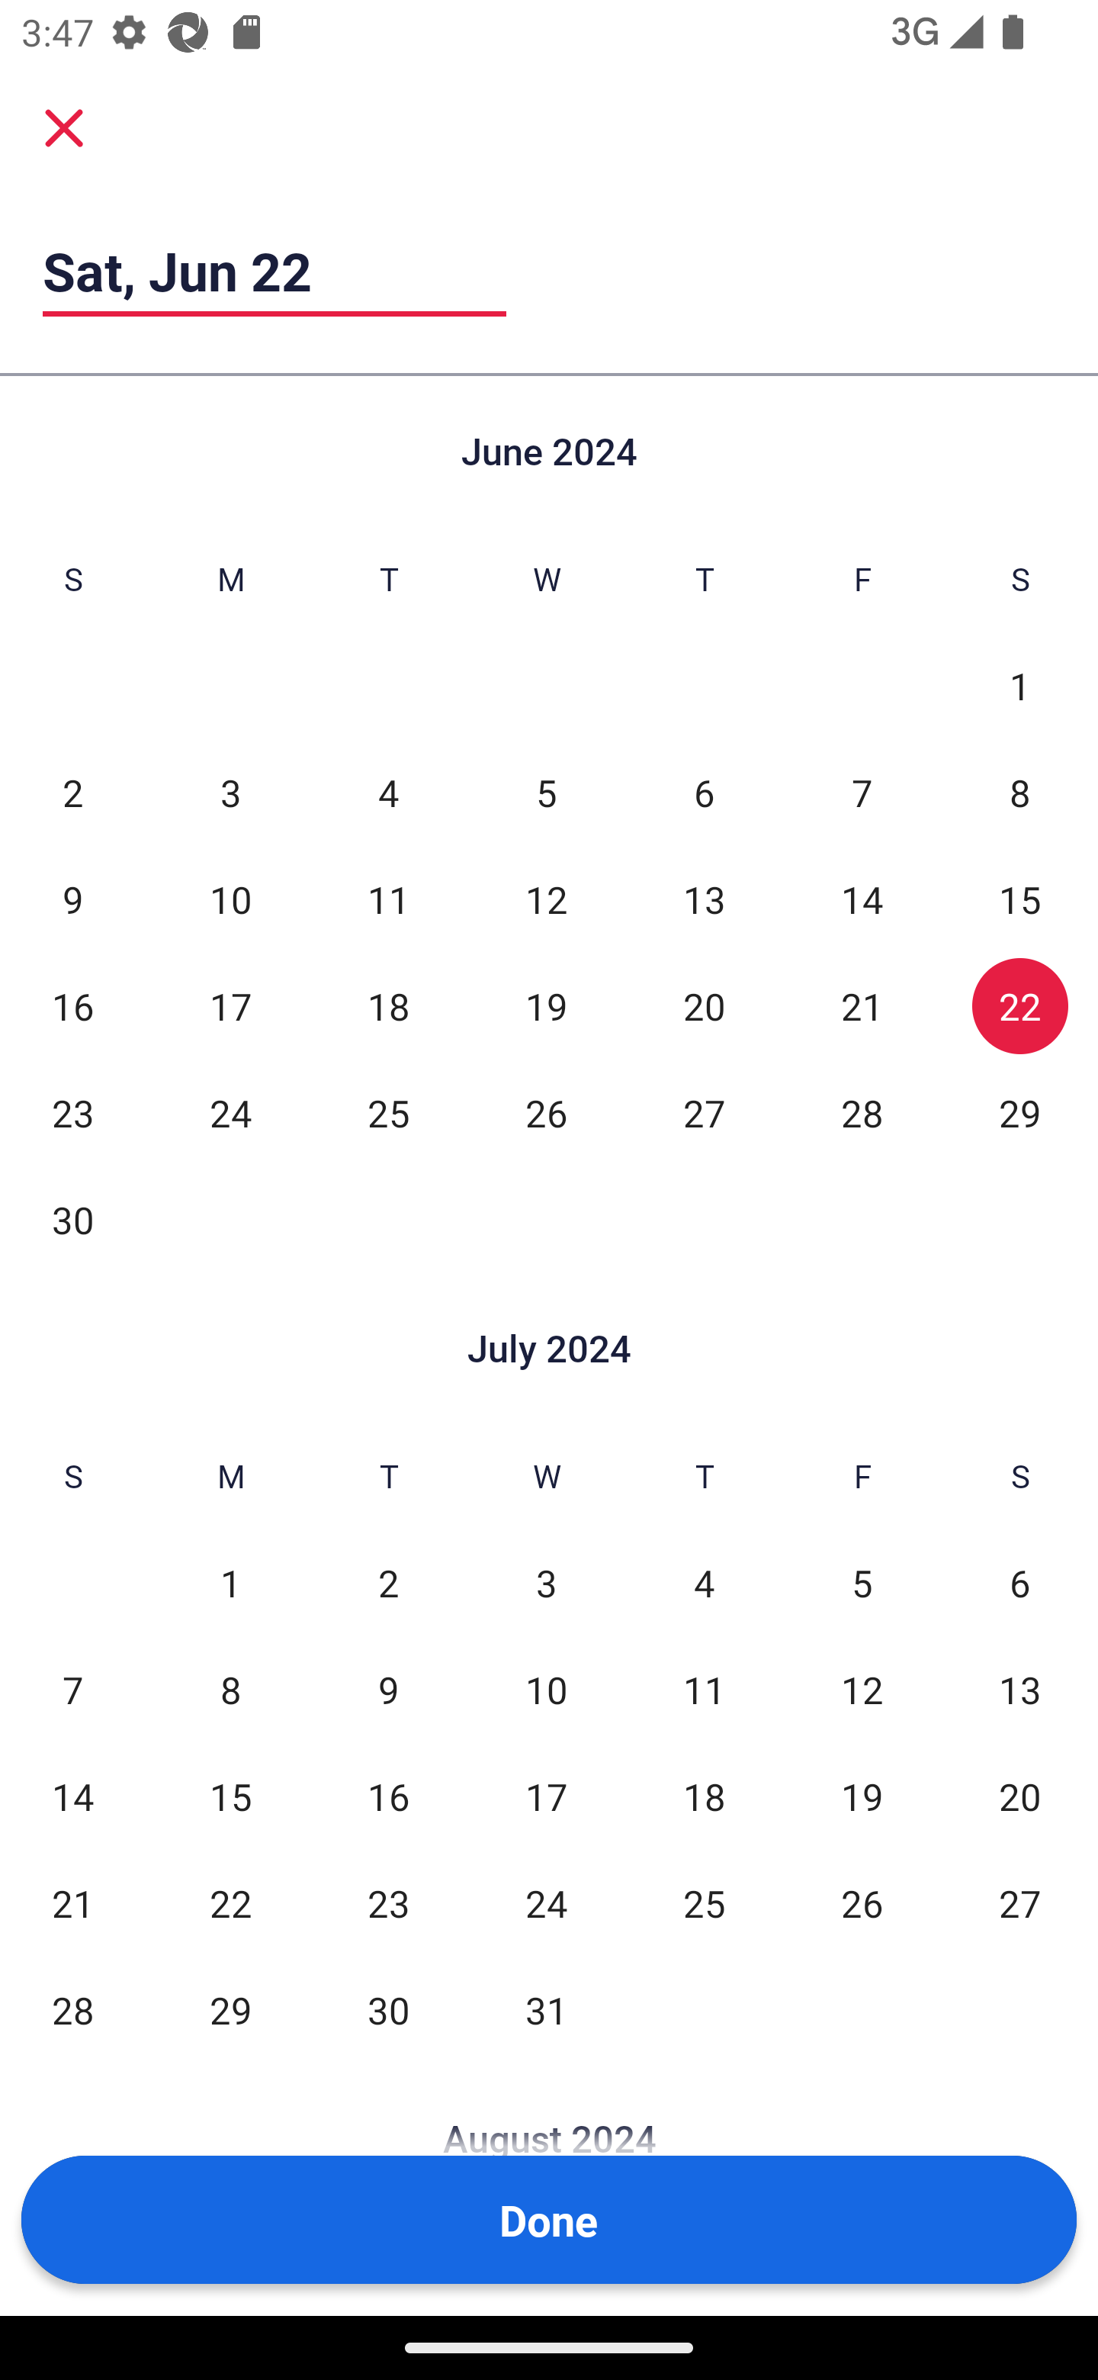 This screenshot has width=1098, height=2380. What do you see at coordinates (704, 792) in the screenshot?
I see `6 Thu, Jun 6, Not Selected` at bounding box center [704, 792].